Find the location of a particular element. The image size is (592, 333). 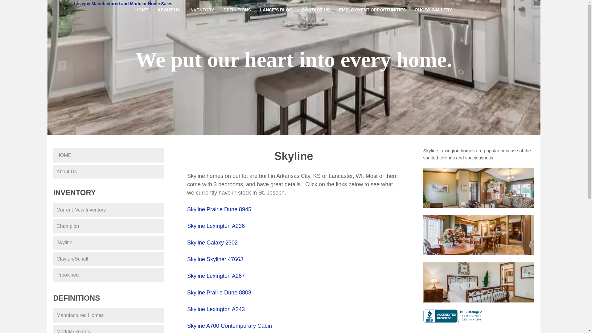

Skyline Prairie Dune 8808 is located at coordinates (219, 292).